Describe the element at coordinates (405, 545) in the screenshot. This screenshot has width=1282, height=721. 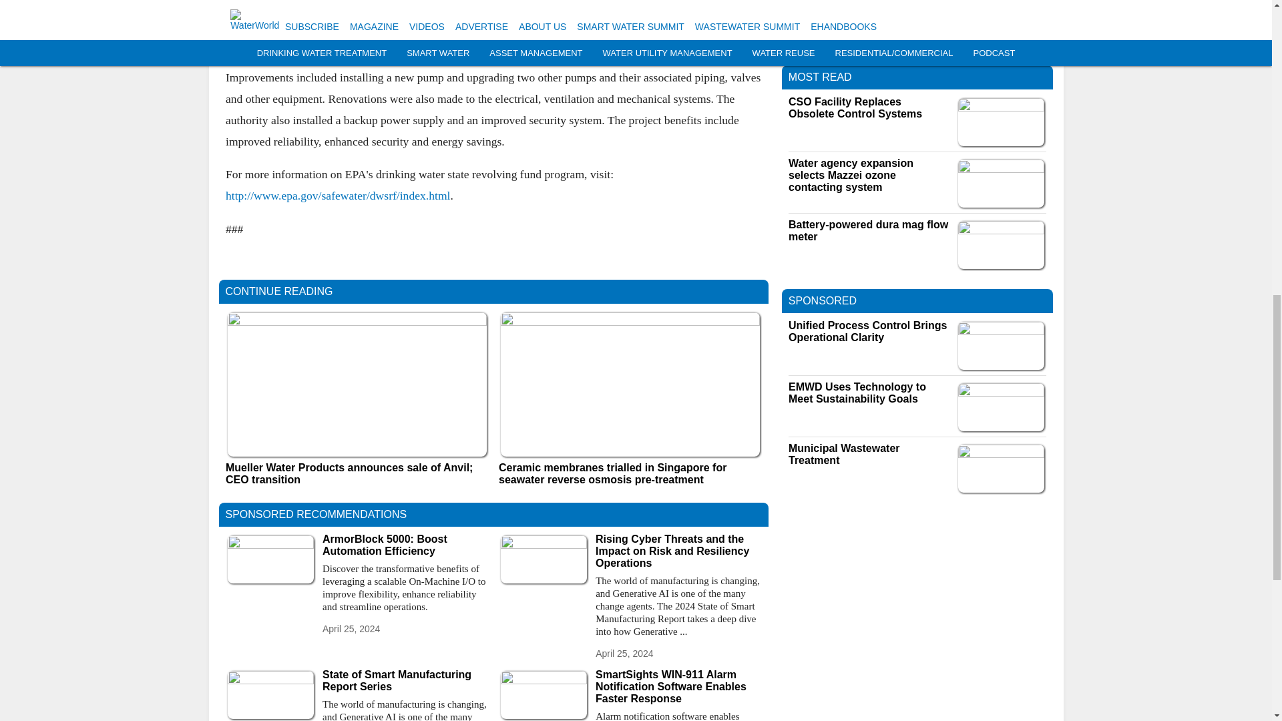
I see `ArmorBlock 5000: Boost Automation Efficiency` at that location.